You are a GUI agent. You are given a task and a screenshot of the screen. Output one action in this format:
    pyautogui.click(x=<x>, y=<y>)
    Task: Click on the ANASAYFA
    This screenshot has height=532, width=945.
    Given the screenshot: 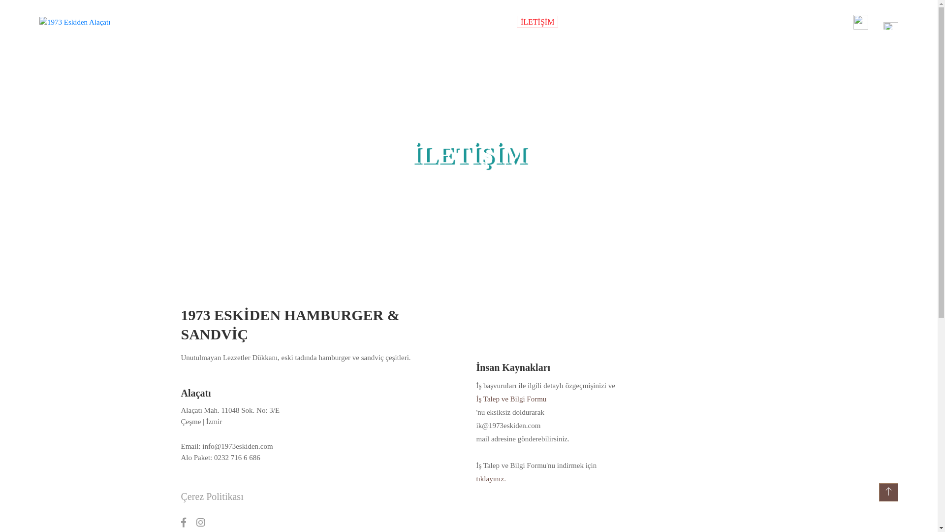 What is the action you would take?
    pyautogui.click(x=359, y=22)
    